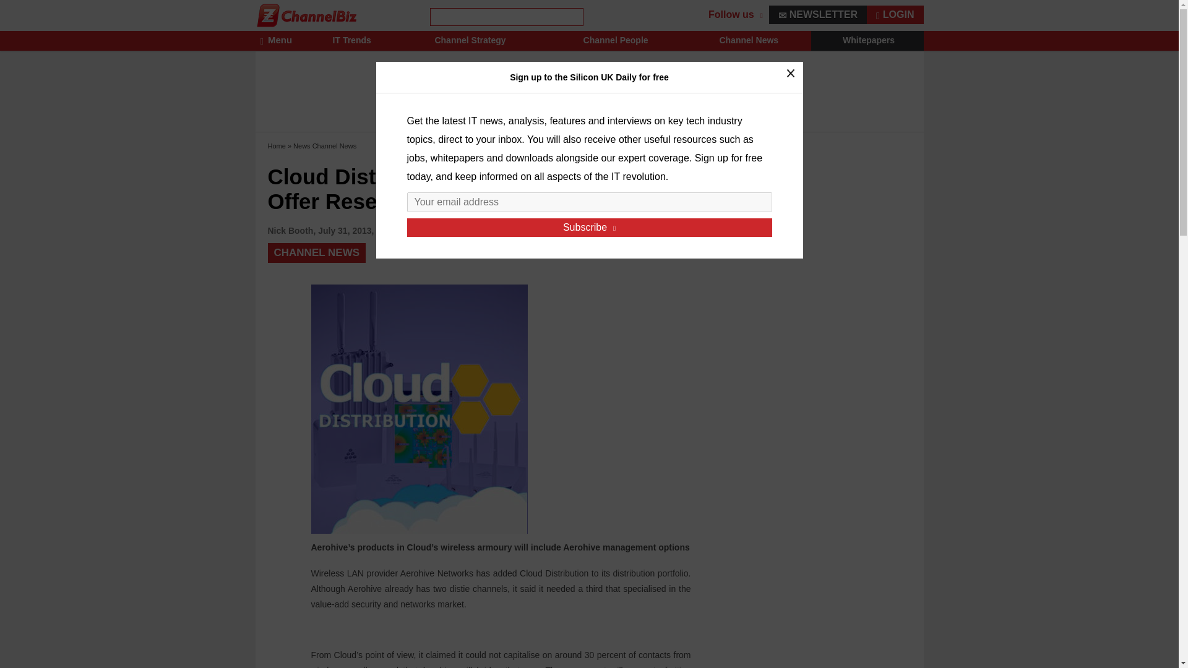 The image size is (1188, 668). Describe the element at coordinates (735, 15) in the screenshot. I see `Follow us` at that location.